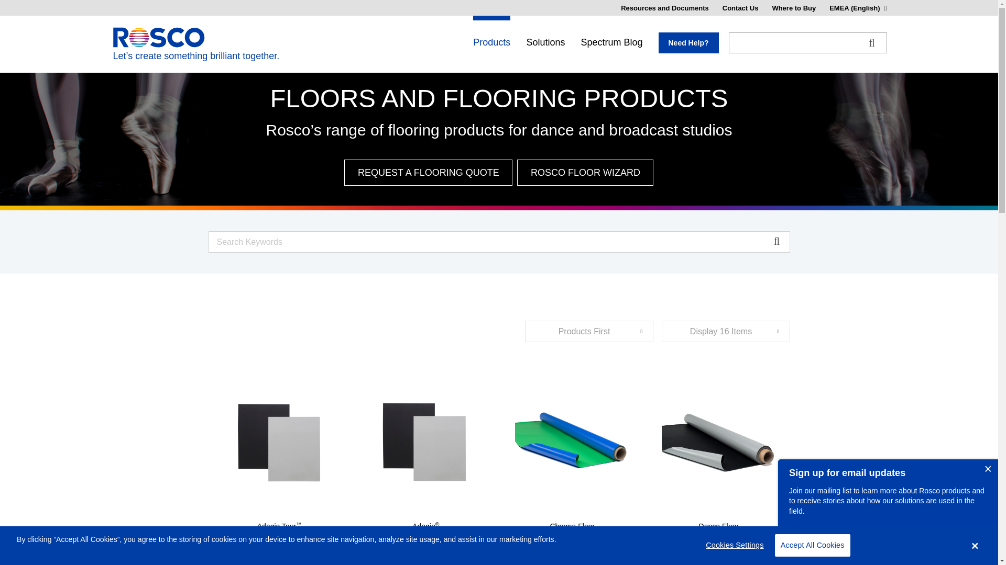  I want to click on Products, so click(491, 43).